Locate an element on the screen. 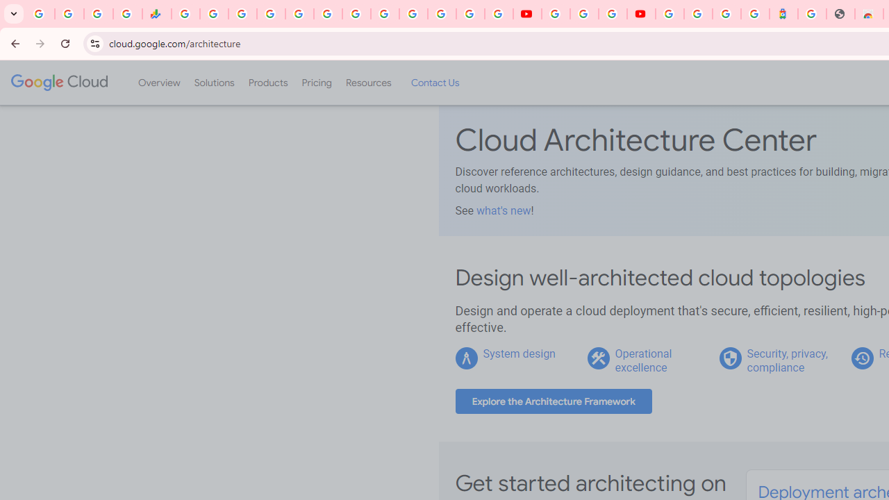 This screenshot has width=889, height=500. Sign in - Google Accounts is located at coordinates (670, 14).